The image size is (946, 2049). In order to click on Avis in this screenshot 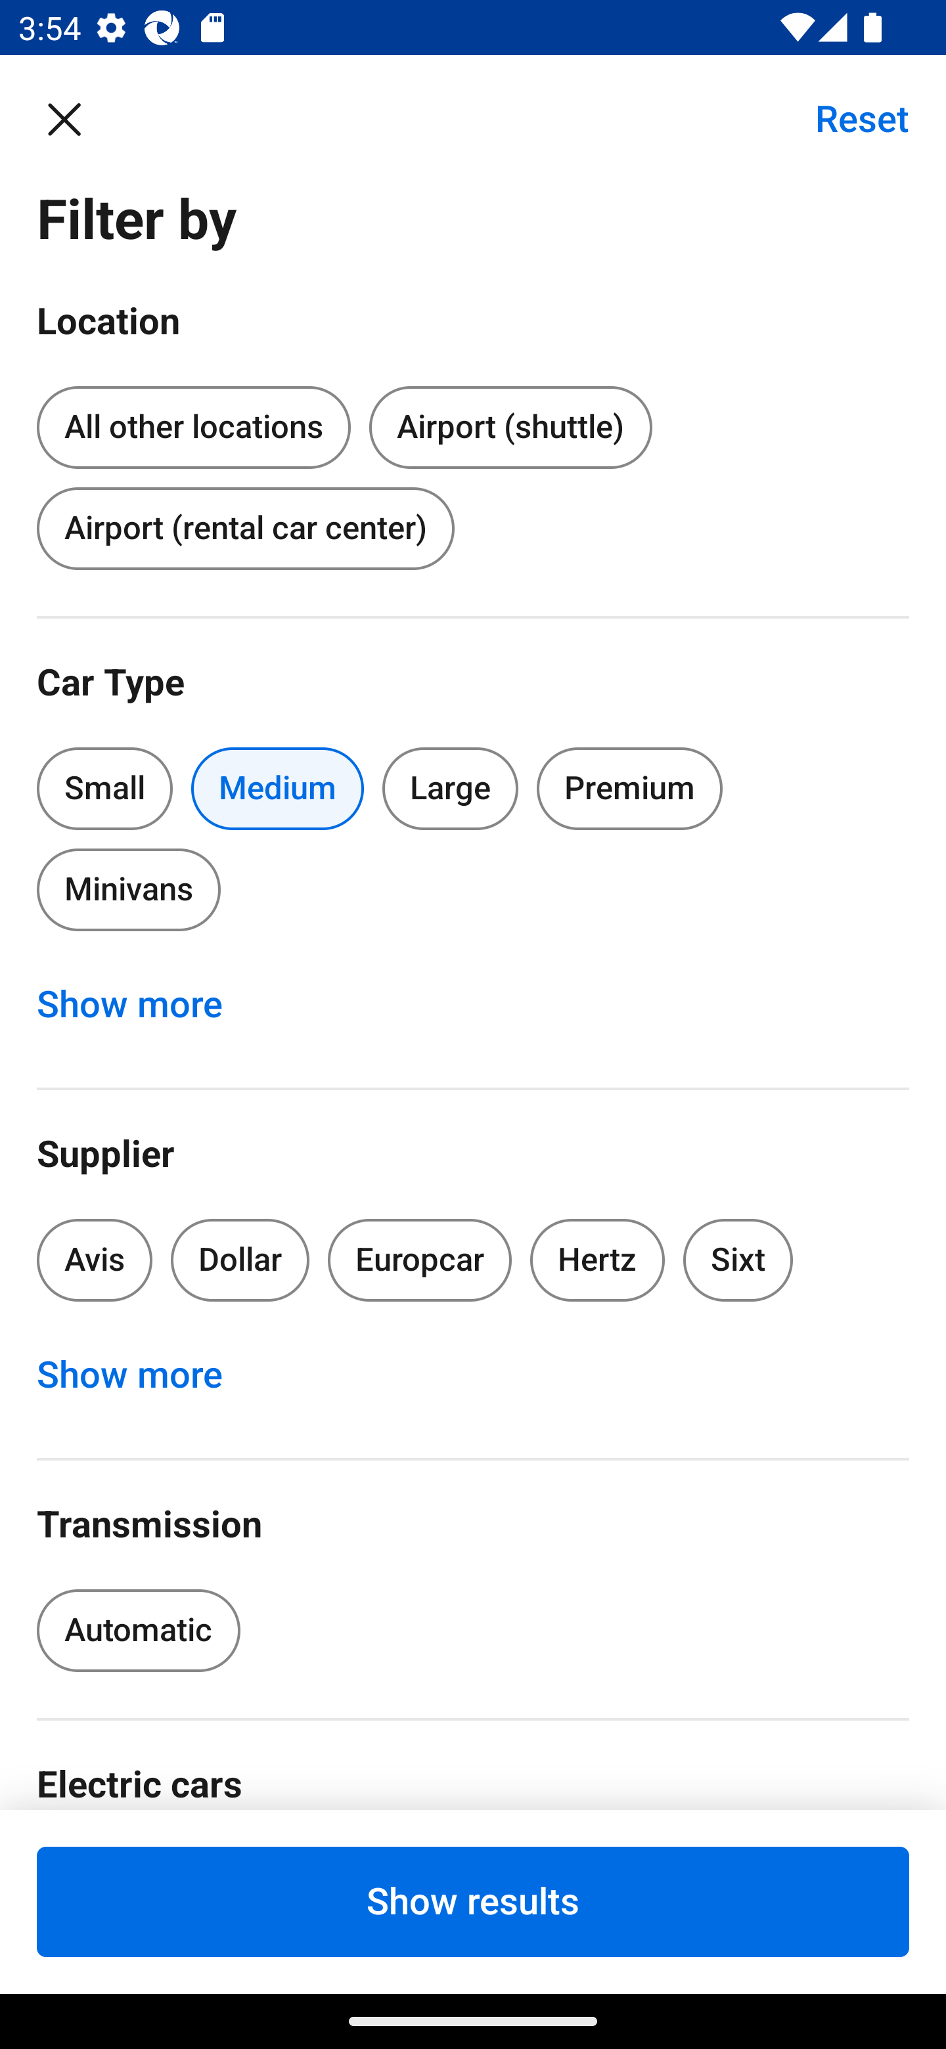, I will do `click(95, 1260)`.